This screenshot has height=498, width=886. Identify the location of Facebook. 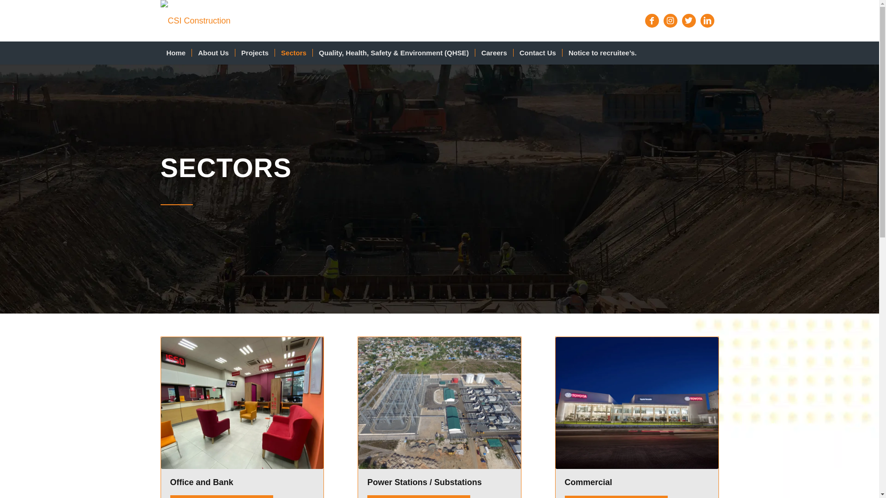
(652, 21).